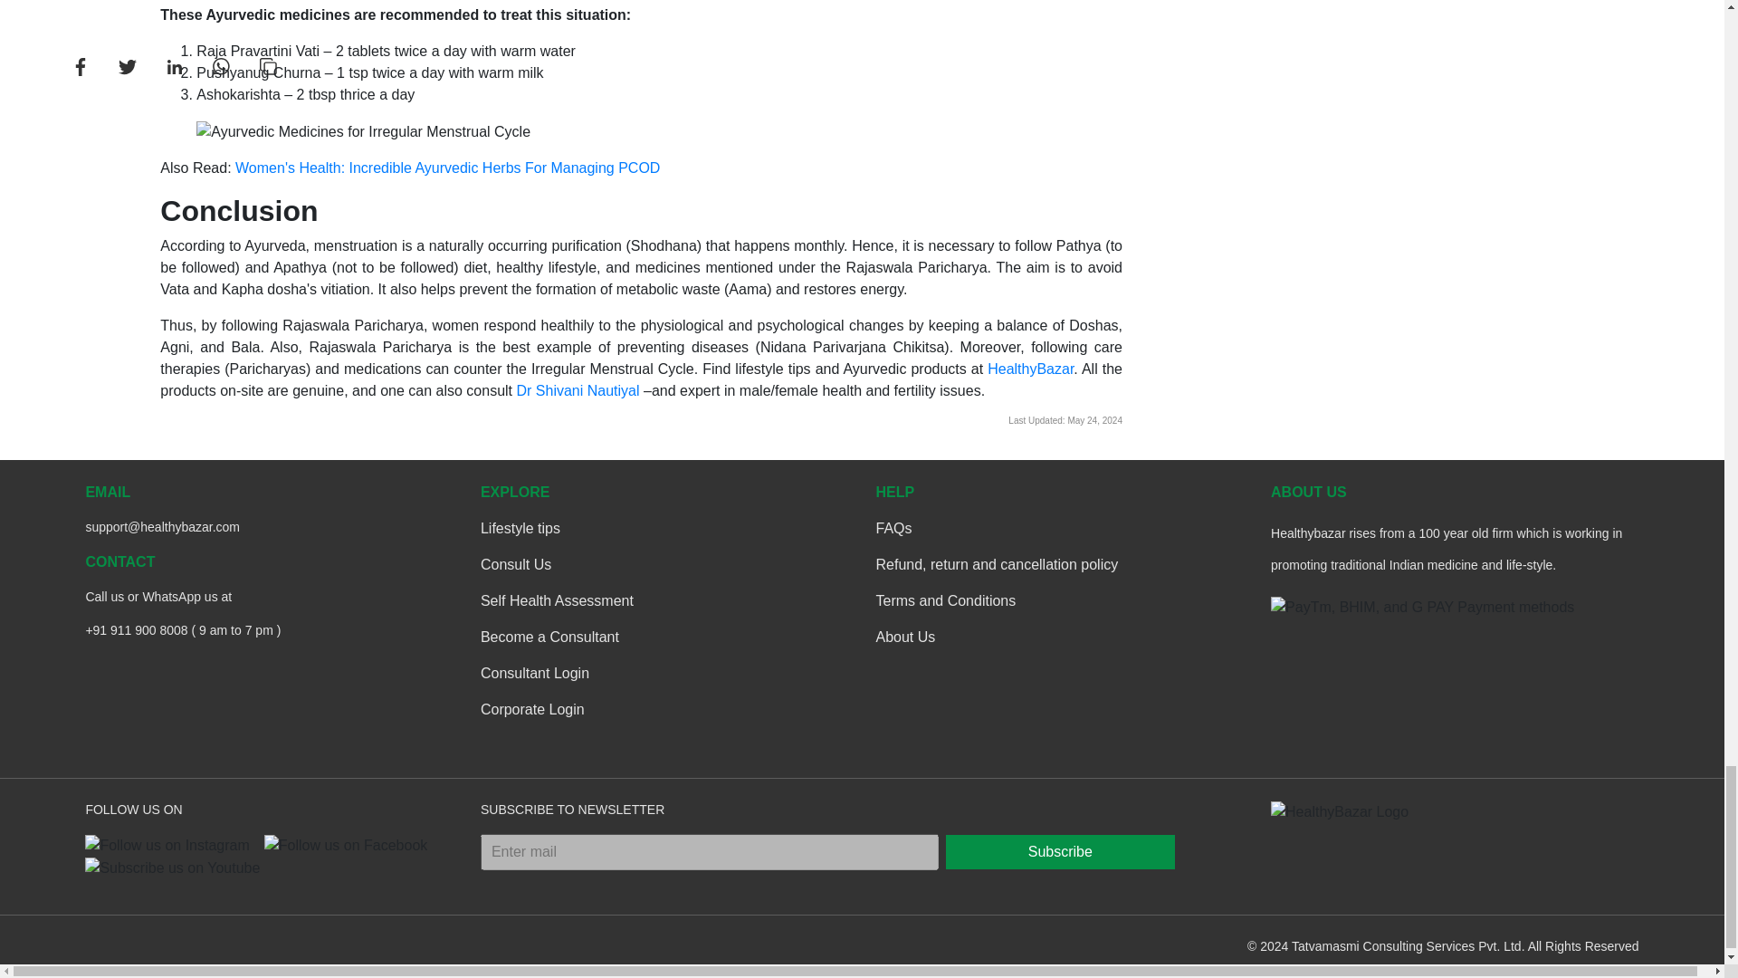  I want to click on Subscribe, so click(1059, 852).